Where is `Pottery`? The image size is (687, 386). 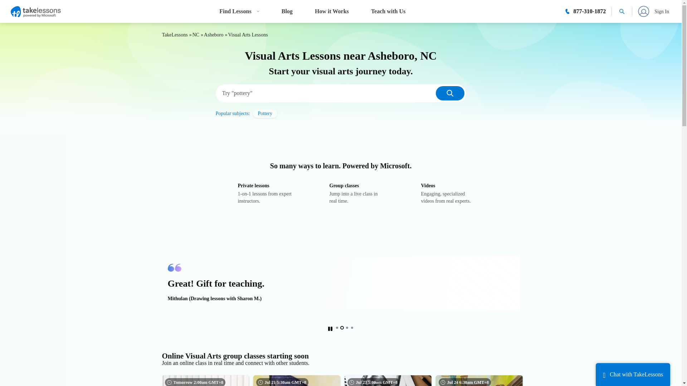
Pottery is located at coordinates (388, 11).